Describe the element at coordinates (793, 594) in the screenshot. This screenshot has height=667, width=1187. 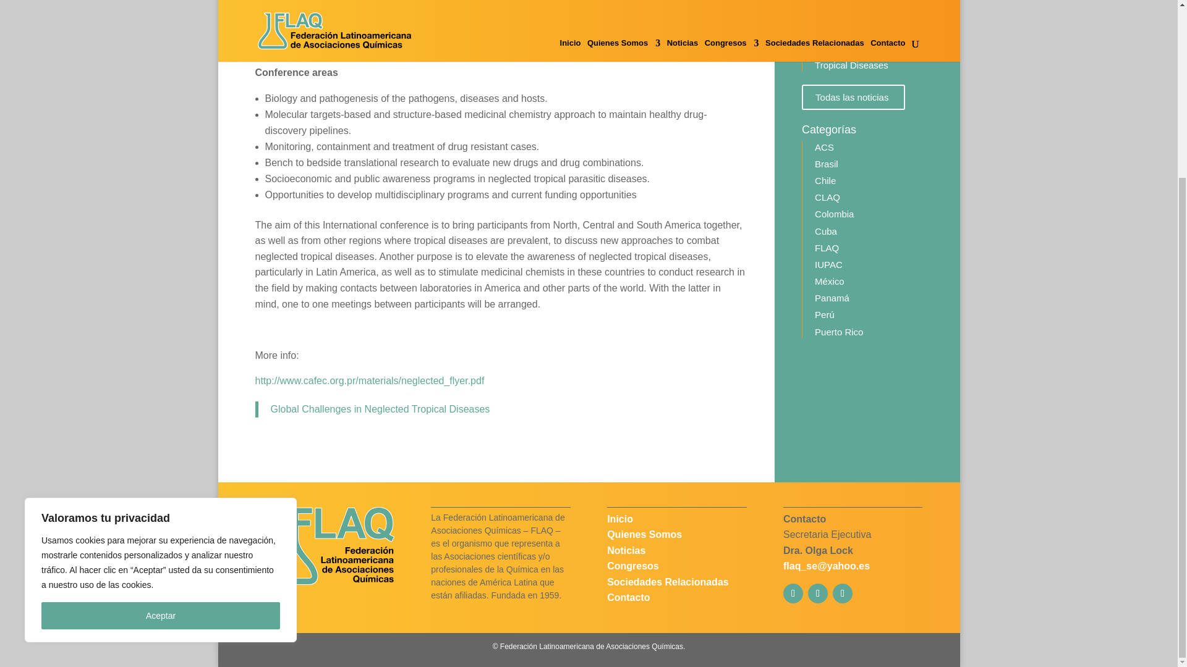
I see `Seguir en Instagram` at that location.